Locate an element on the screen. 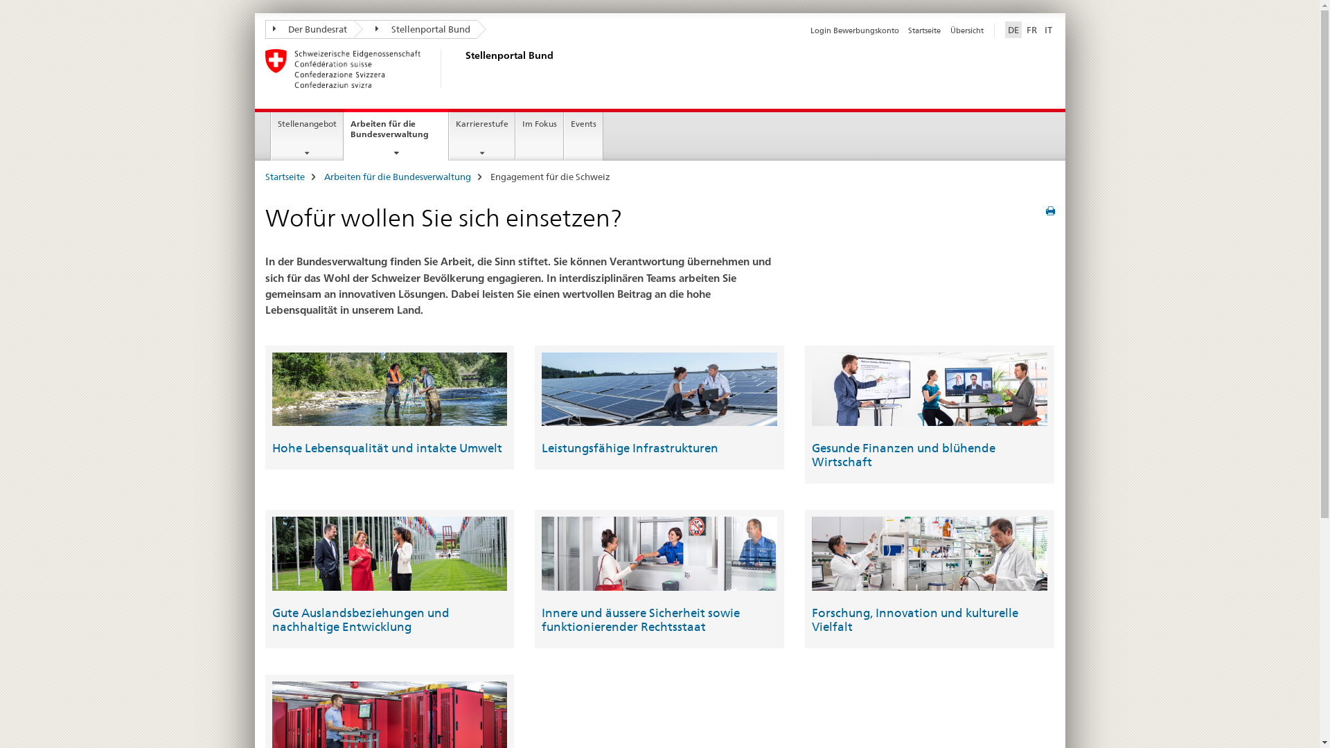 Image resolution: width=1330 pixels, height=748 pixels. Stellenportal Bund is located at coordinates (416, 29).